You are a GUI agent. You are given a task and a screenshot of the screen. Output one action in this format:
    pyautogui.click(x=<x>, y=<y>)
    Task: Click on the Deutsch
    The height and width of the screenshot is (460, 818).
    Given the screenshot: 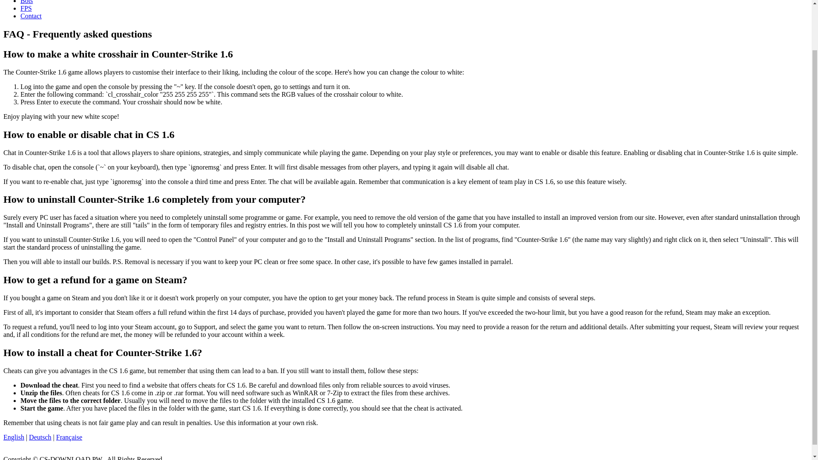 What is the action you would take?
    pyautogui.click(x=40, y=437)
    